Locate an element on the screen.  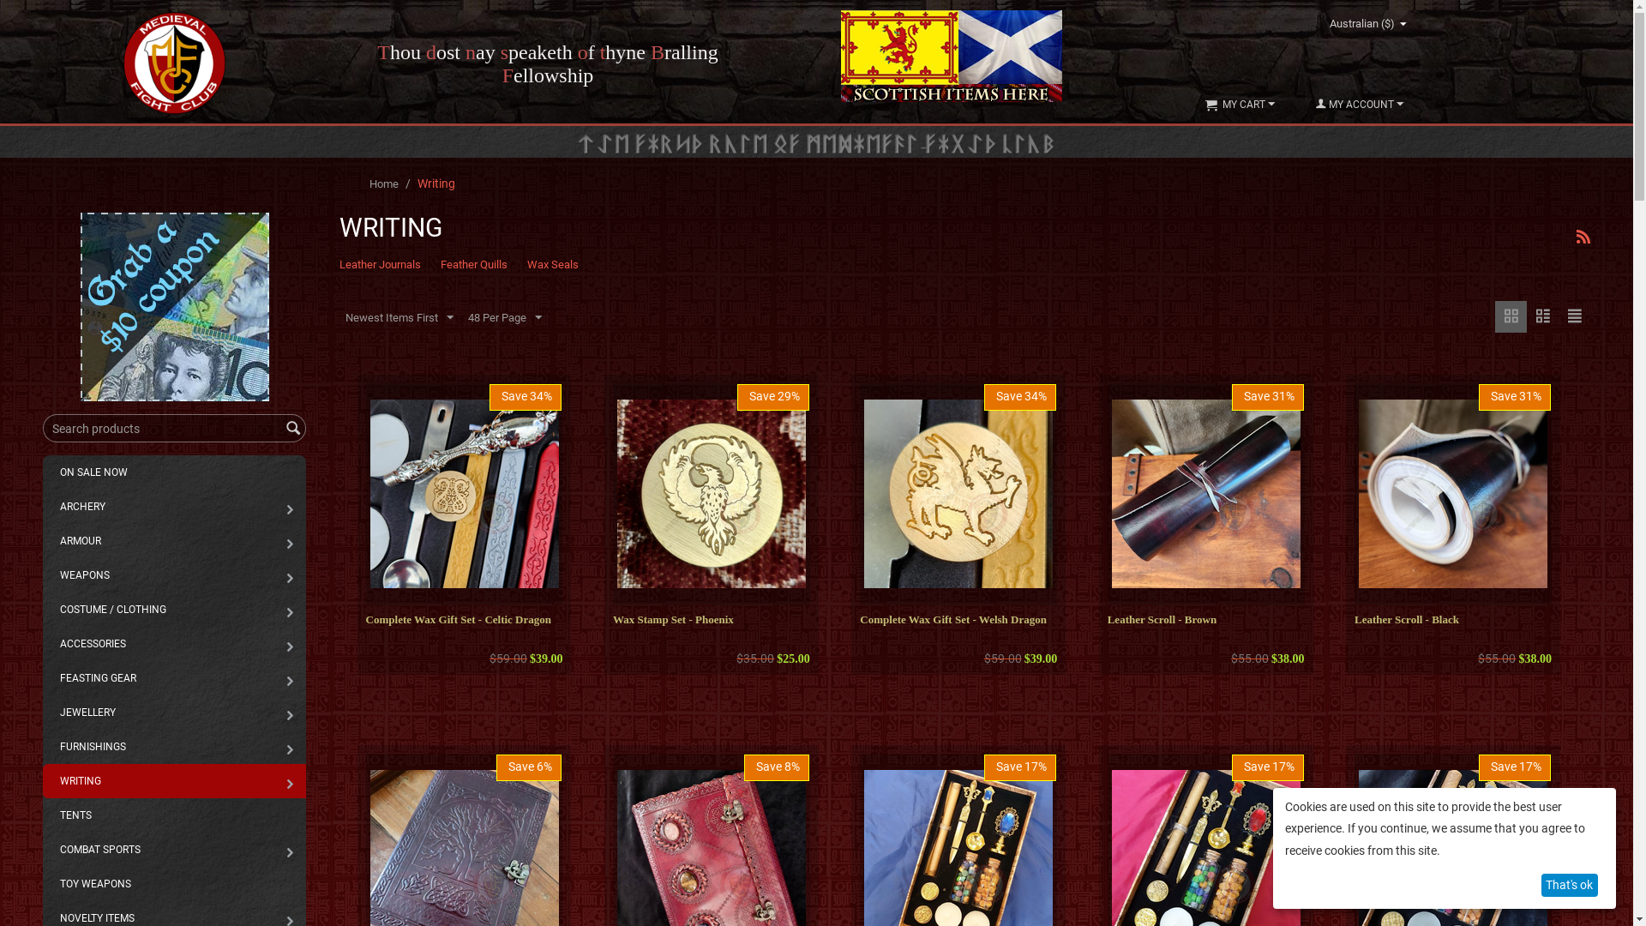
COSTUME / CLOTHING is located at coordinates (175, 610).